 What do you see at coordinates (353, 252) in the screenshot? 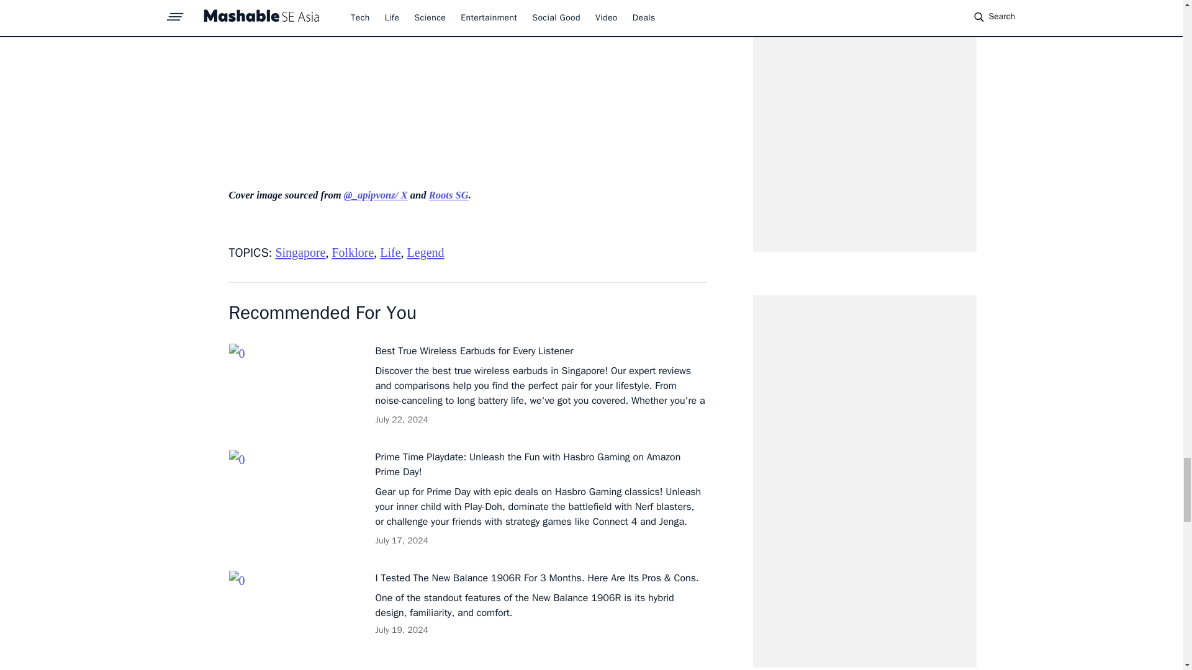
I see `Folklore` at bounding box center [353, 252].